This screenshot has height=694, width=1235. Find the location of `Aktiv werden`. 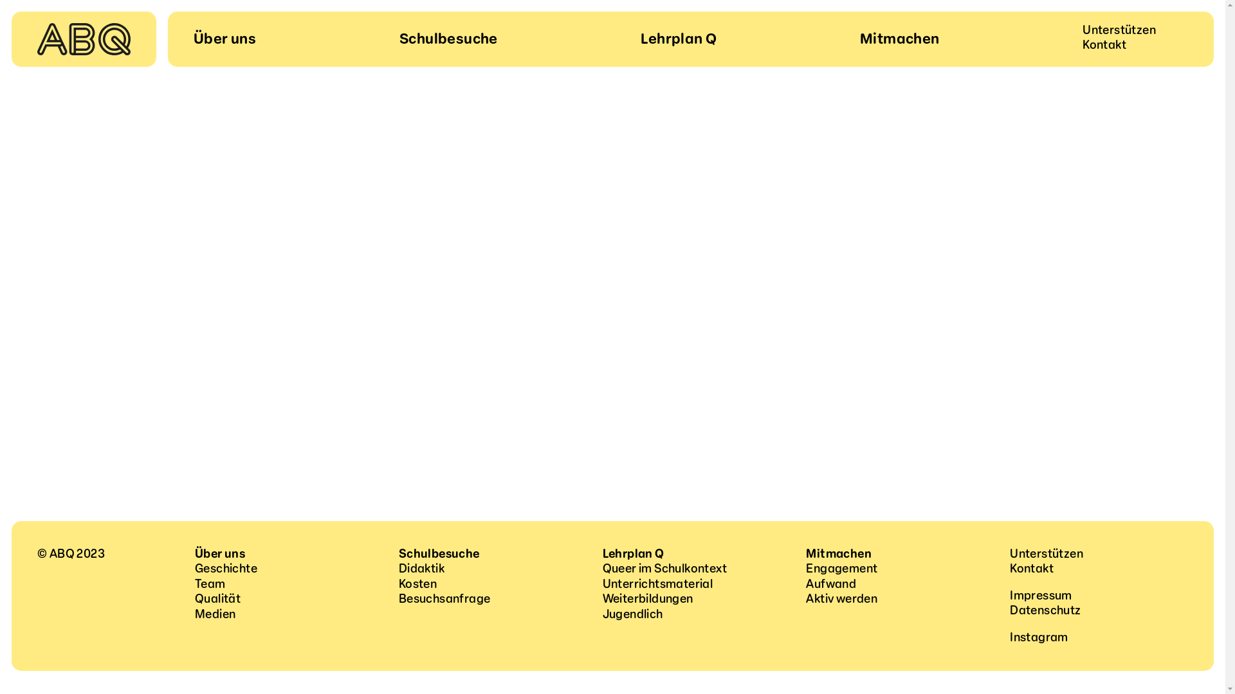

Aktiv werden is located at coordinates (841, 599).